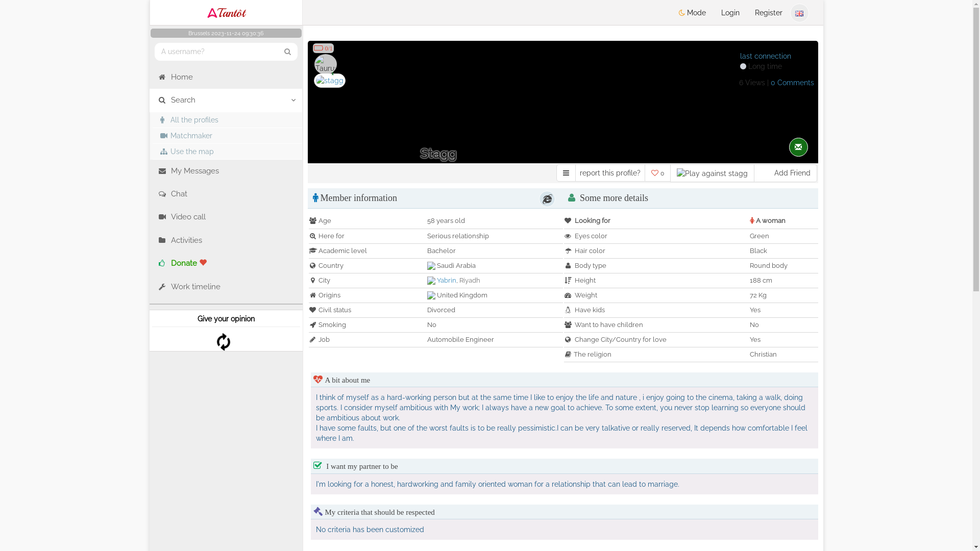 This screenshot has height=551, width=980. What do you see at coordinates (447, 281) in the screenshot?
I see `Yabrin` at bounding box center [447, 281].